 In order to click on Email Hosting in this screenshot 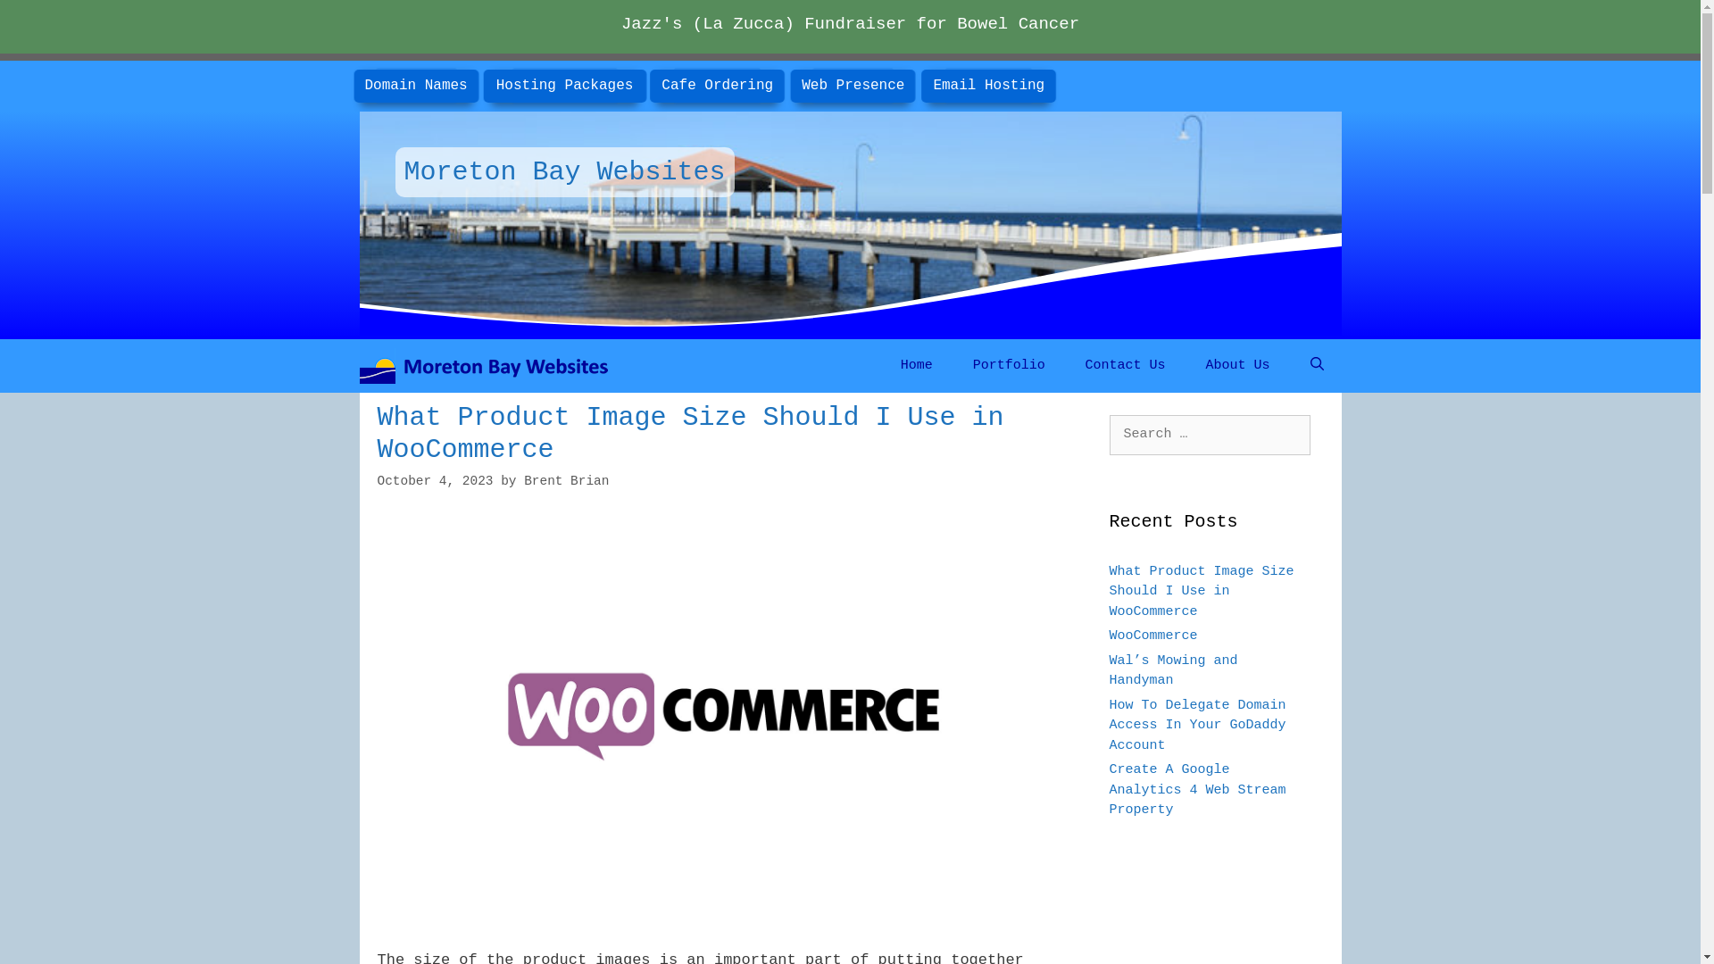, I will do `click(989, 86)`.